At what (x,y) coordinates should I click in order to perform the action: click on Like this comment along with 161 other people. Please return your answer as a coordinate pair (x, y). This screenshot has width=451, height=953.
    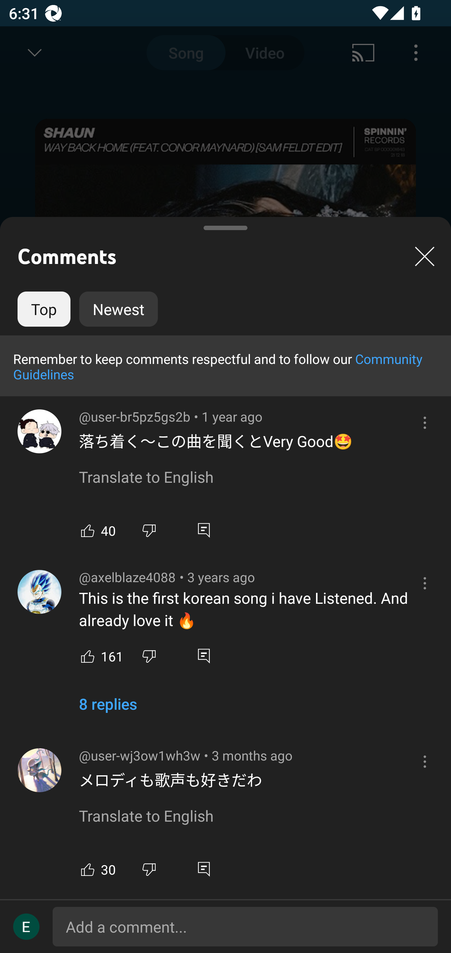
    Looking at the image, I should click on (88, 656).